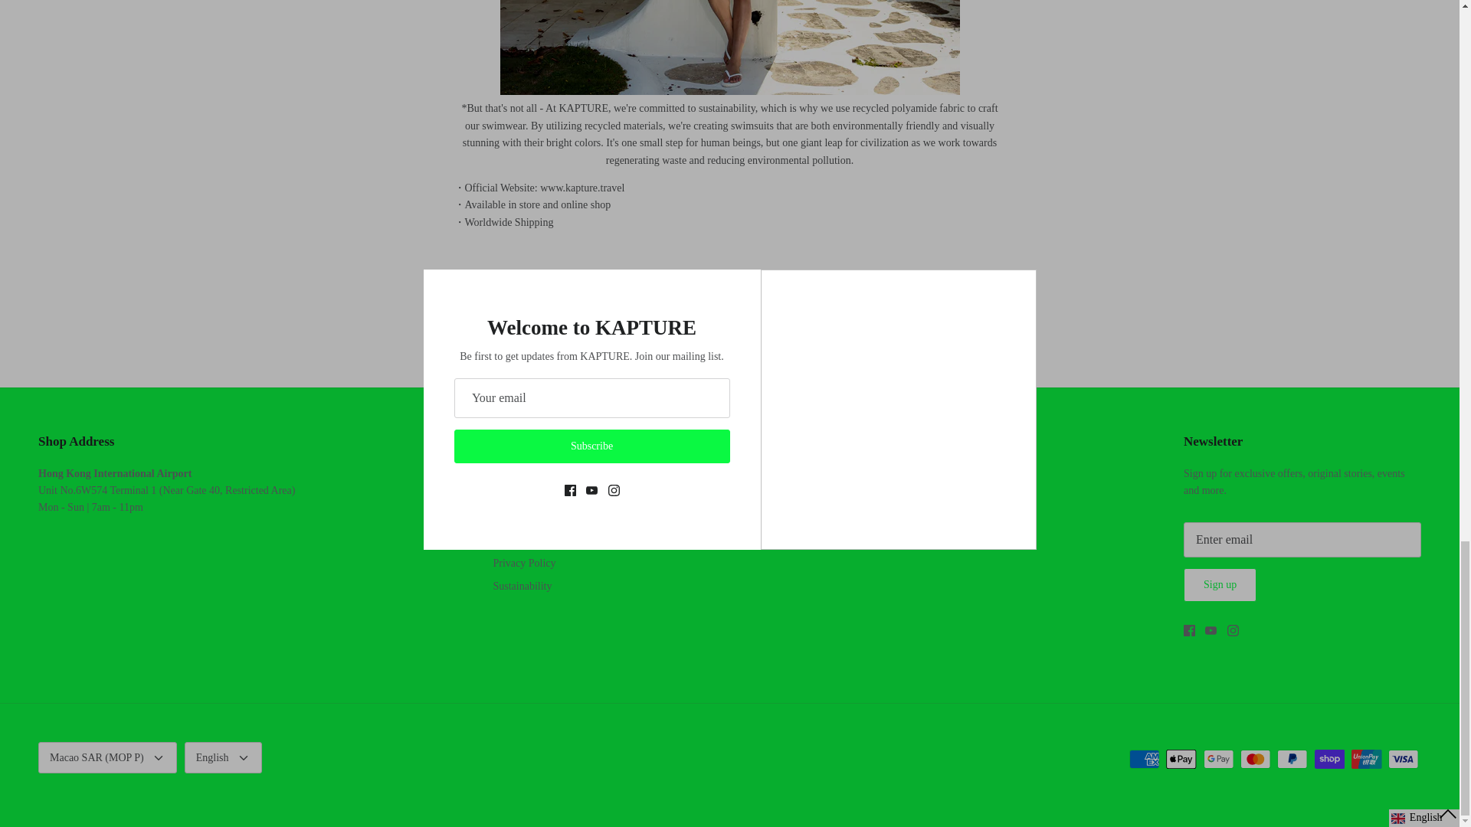  Describe the element at coordinates (489, 279) in the screenshot. I see `Facebook` at that location.